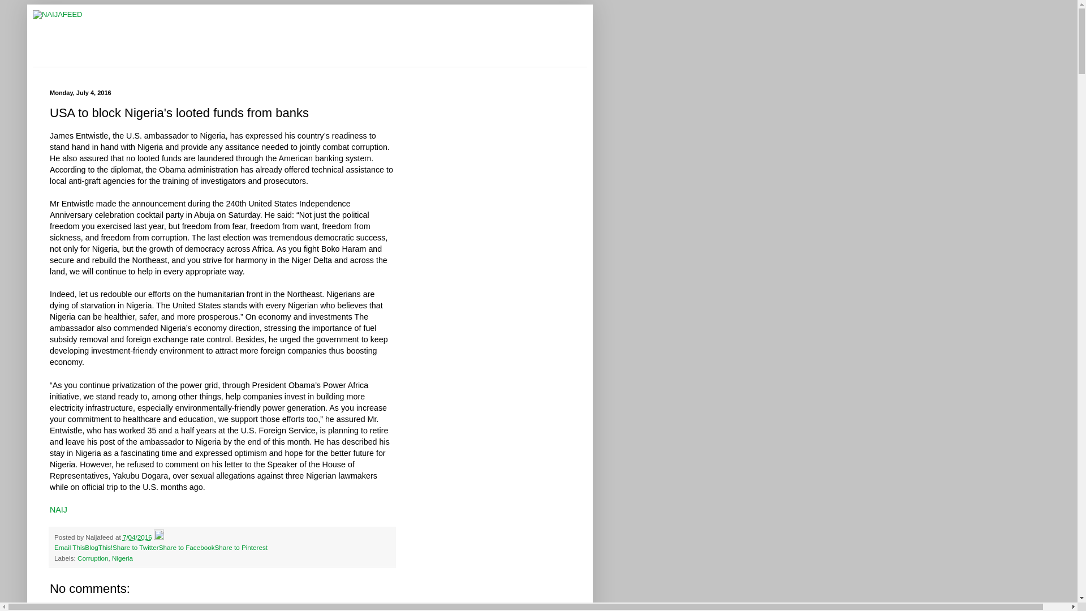  I want to click on Email This, so click(69, 548).